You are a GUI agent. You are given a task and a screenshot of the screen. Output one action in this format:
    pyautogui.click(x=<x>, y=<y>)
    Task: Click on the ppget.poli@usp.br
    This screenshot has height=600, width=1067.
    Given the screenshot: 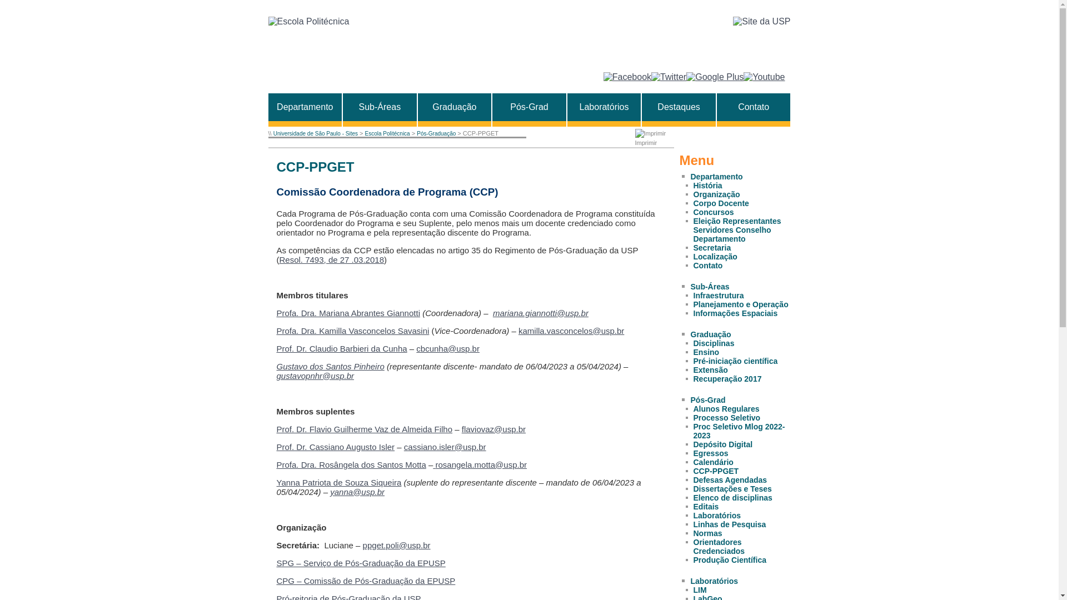 What is the action you would take?
    pyautogui.click(x=397, y=546)
    